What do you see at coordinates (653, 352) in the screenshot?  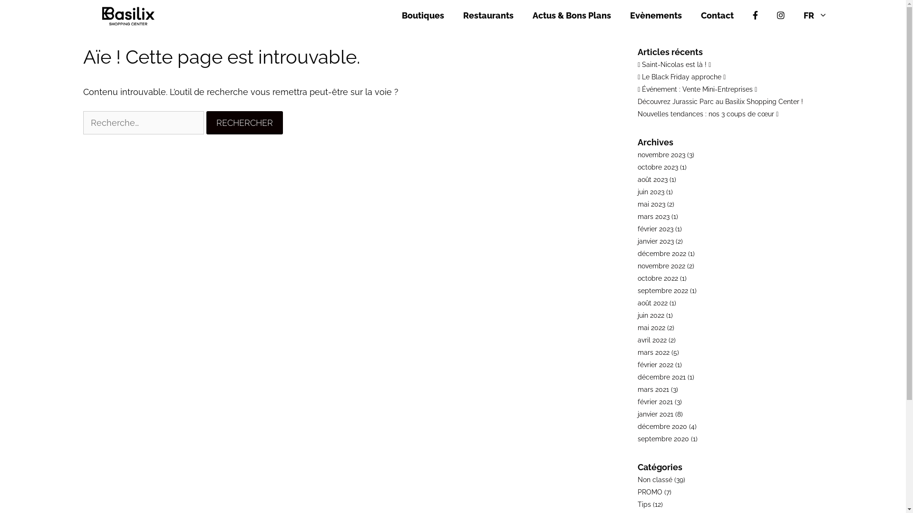 I see `mars 2022` at bounding box center [653, 352].